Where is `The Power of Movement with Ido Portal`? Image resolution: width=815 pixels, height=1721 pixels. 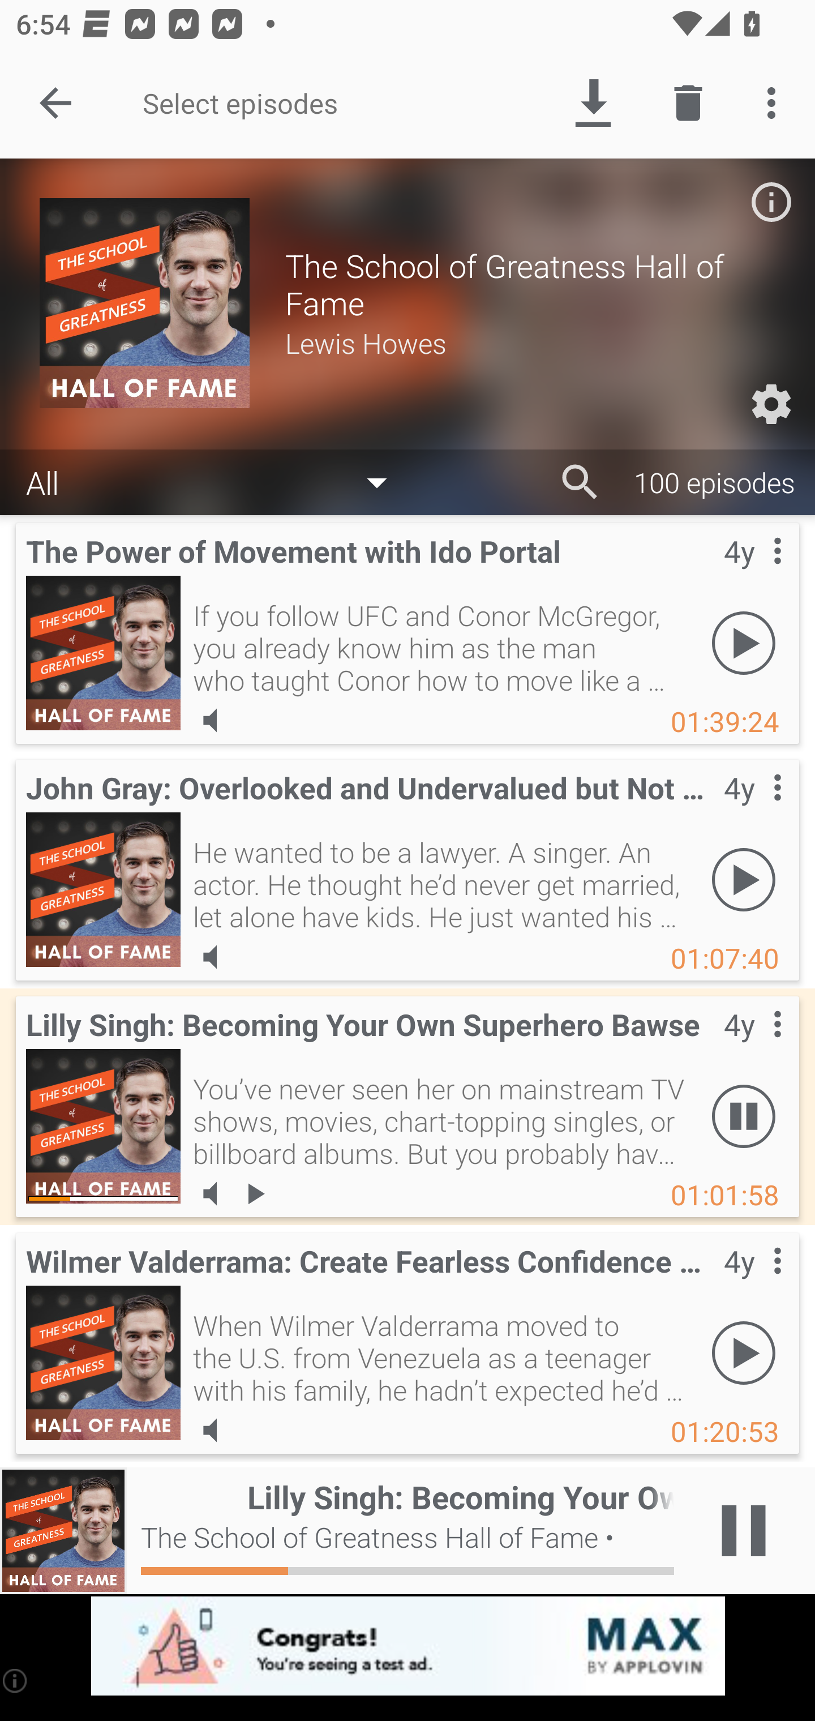 The Power of Movement with Ido Portal is located at coordinates (103, 653).